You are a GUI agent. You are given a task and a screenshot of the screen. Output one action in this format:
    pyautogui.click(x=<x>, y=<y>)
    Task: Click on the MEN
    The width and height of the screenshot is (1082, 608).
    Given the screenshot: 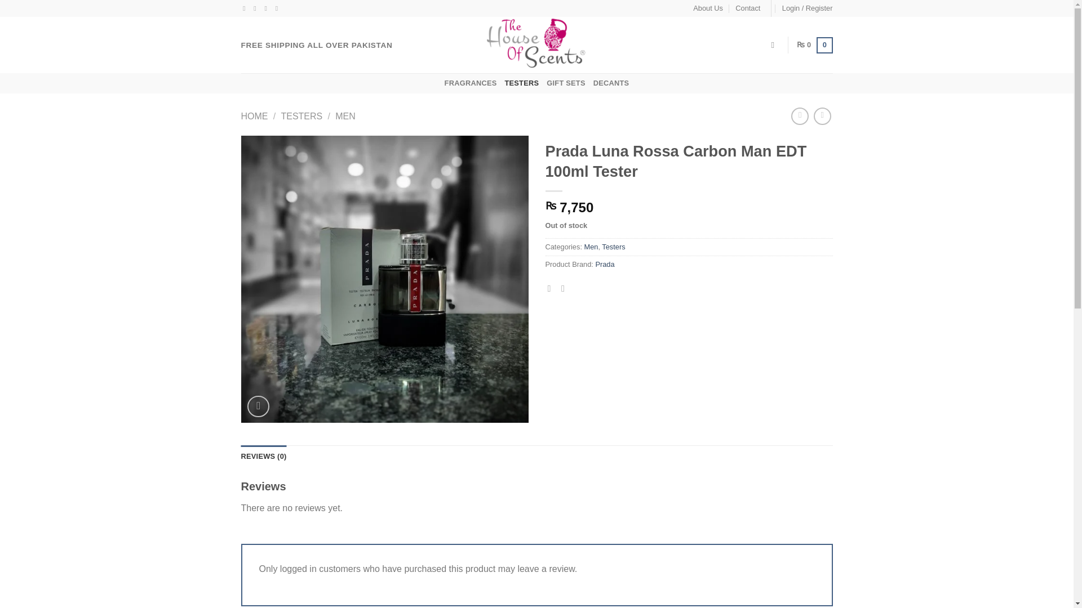 What is the action you would take?
    pyautogui.click(x=345, y=116)
    